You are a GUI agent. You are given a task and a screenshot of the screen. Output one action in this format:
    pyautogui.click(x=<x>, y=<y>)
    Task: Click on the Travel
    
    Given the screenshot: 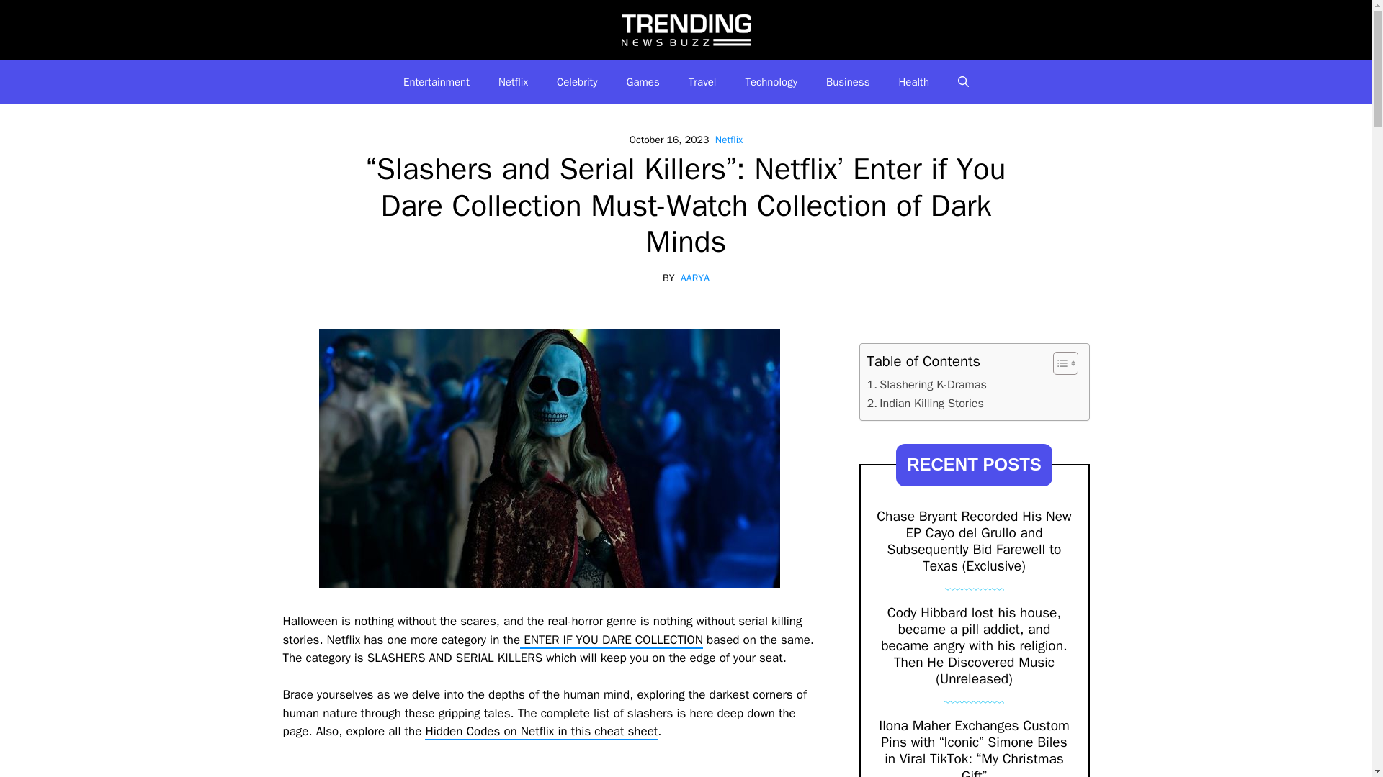 What is the action you would take?
    pyautogui.click(x=703, y=82)
    